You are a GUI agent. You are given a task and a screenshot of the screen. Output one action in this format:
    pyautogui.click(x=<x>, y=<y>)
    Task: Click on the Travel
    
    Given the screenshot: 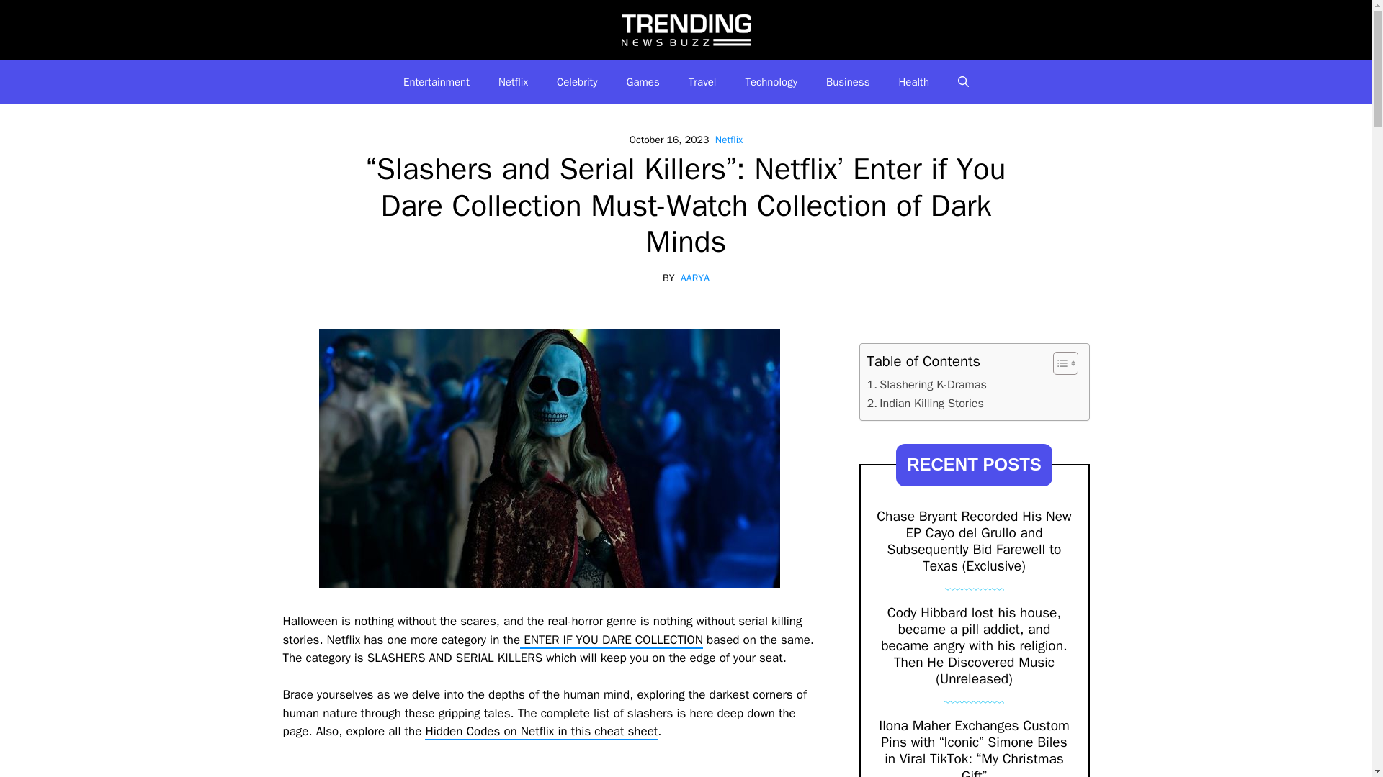 What is the action you would take?
    pyautogui.click(x=703, y=82)
    